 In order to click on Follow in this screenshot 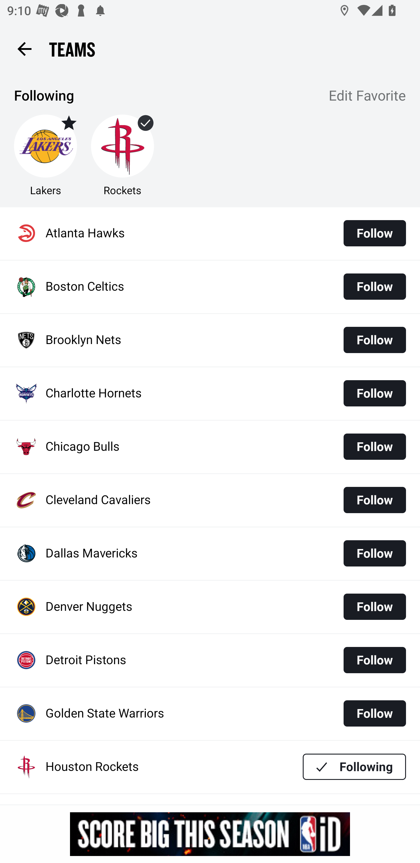, I will do `click(374, 606)`.